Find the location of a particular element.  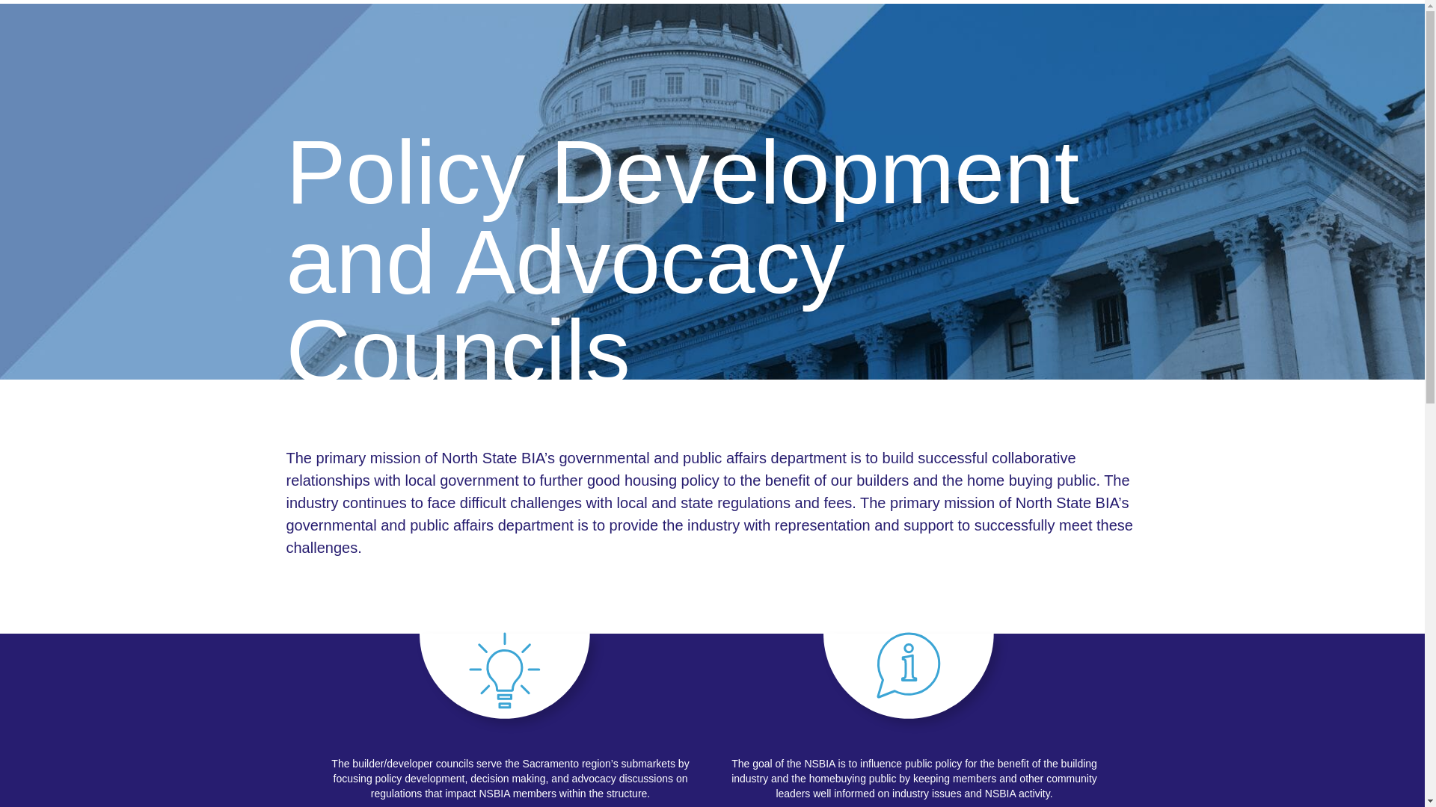

NEWS is located at coordinates (767, 51).